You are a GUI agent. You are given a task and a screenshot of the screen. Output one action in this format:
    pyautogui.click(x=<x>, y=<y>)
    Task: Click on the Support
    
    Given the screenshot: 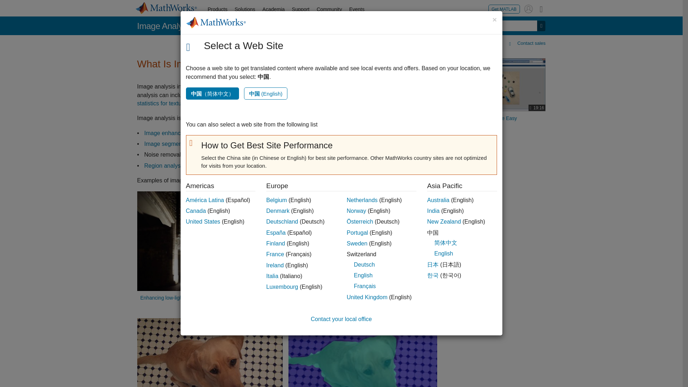 What is the action you would take?
    pyautogui.click(x=300, y=9)
    